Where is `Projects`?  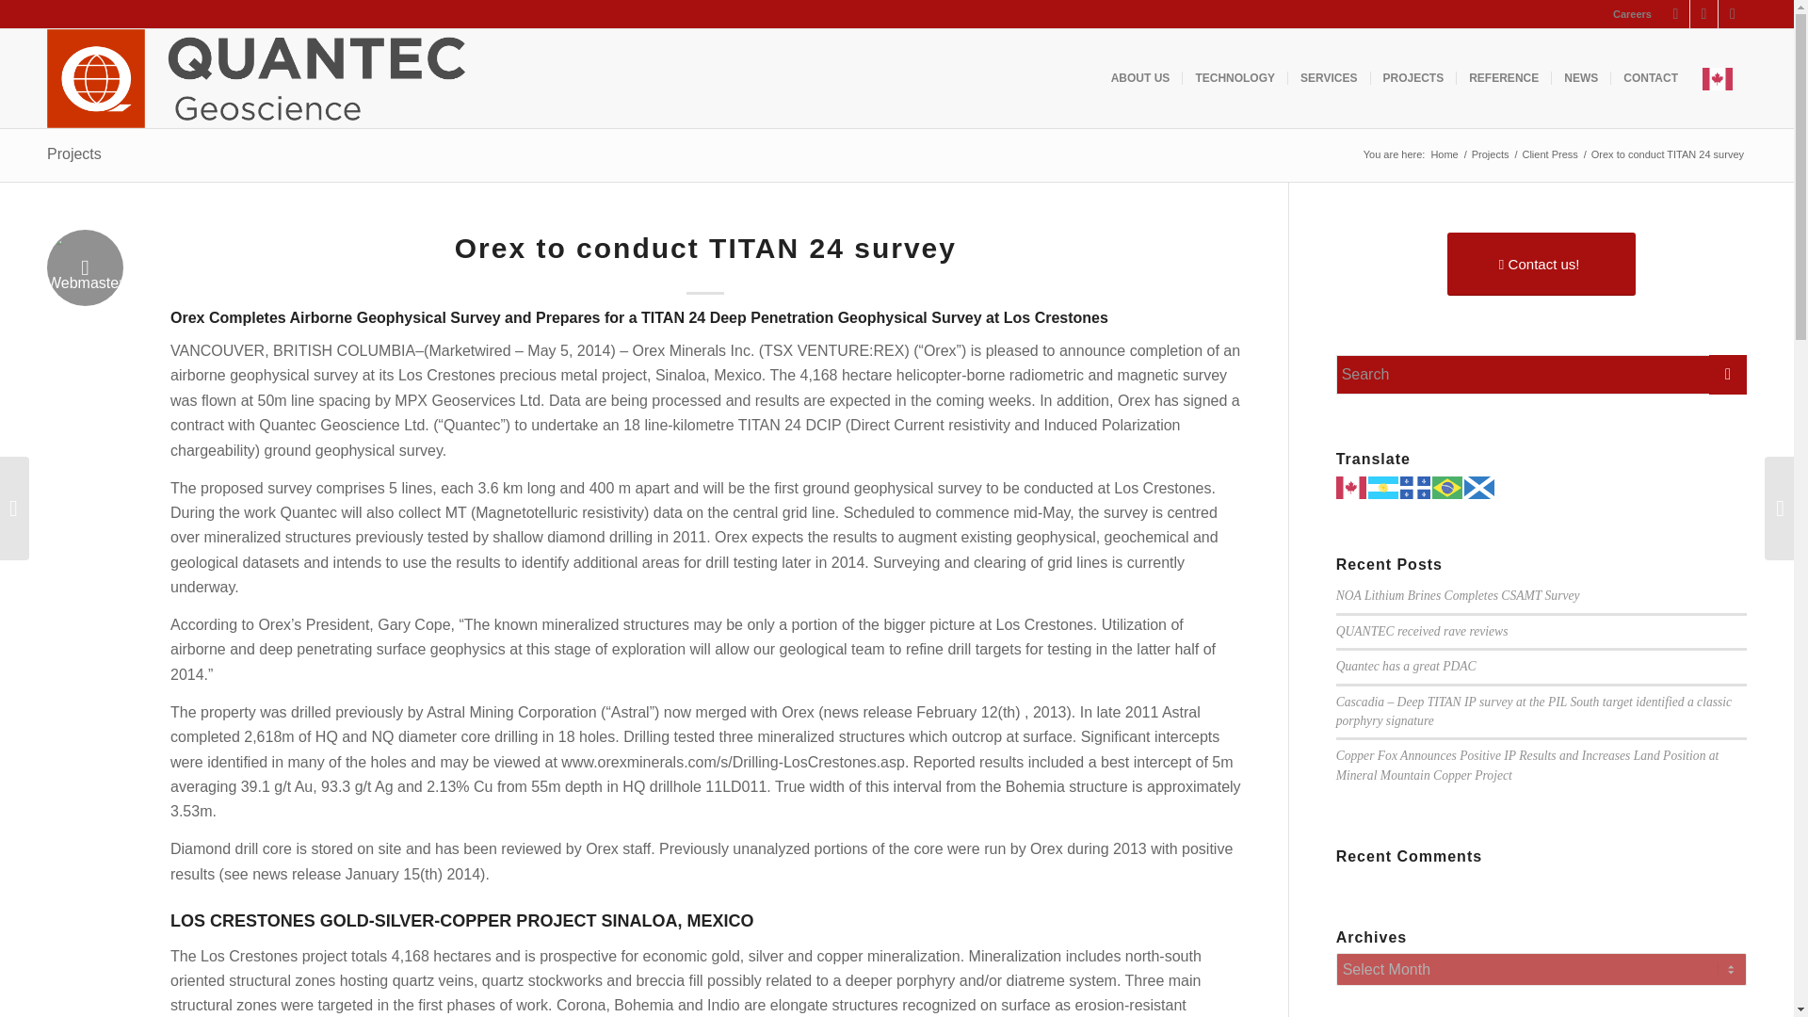 Projects is located at coordinates (1490, 154).